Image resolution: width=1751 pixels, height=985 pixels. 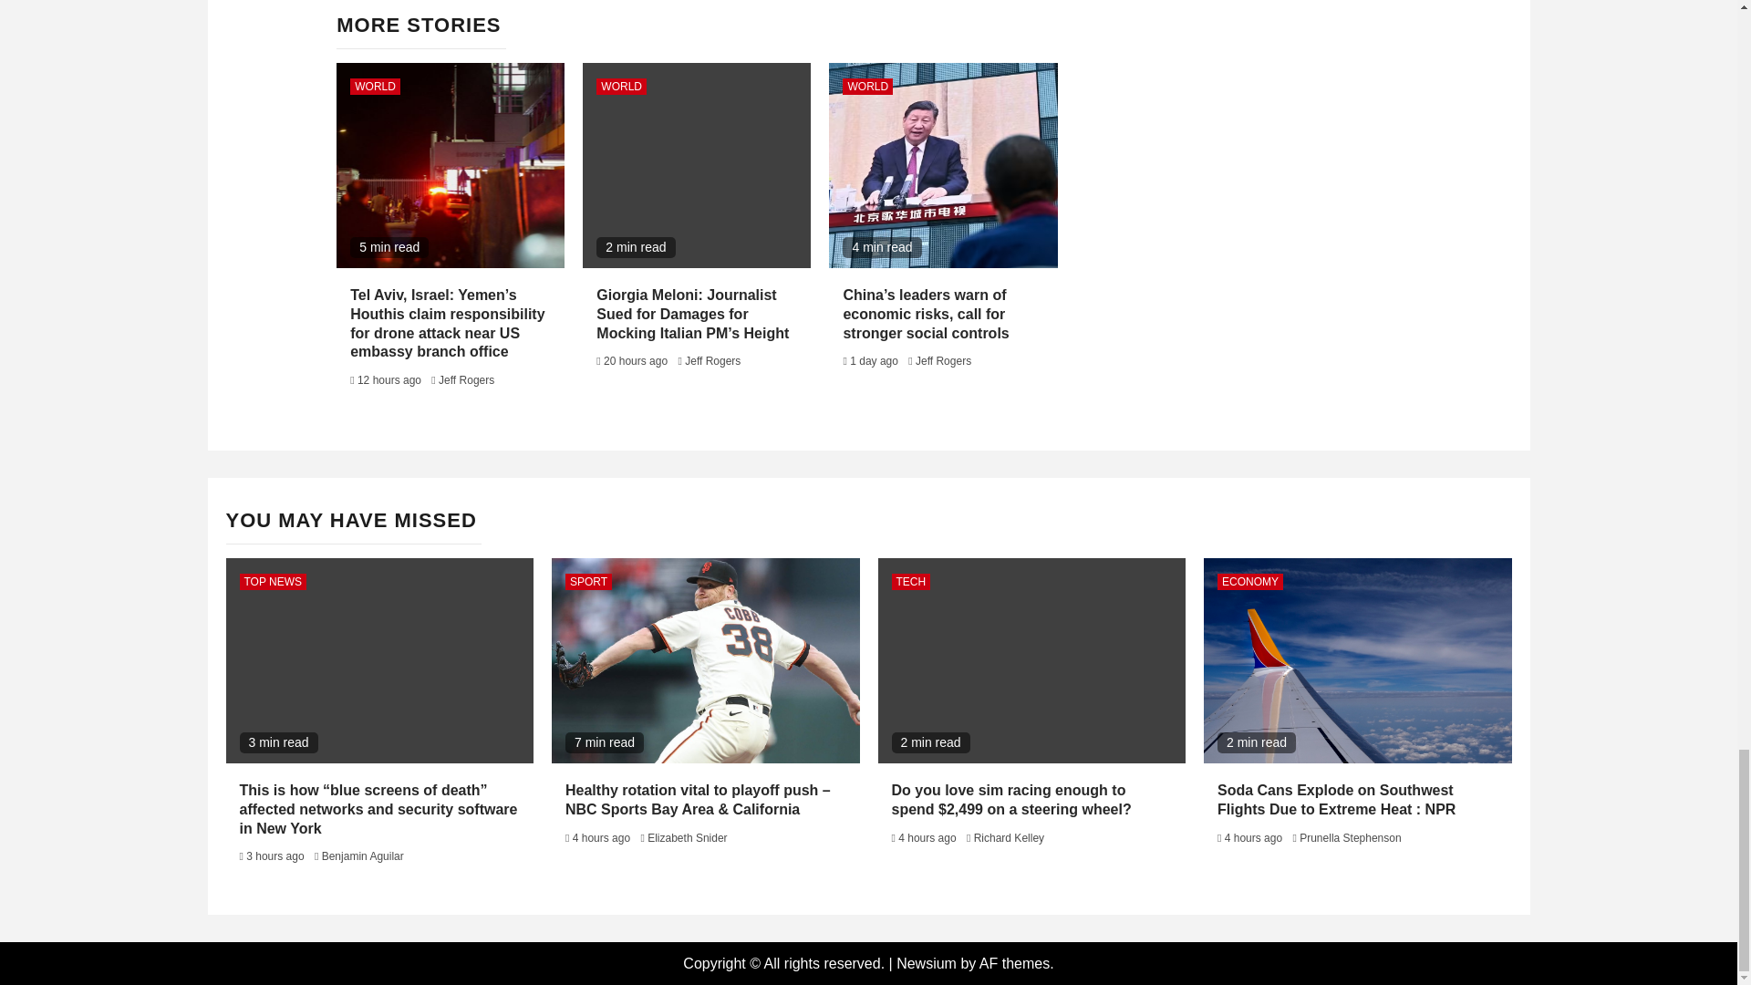 What do you see at coordinates (466, 380) in the screenshot?
I see `Jeff Rogers` at bounding box center [466, 380].